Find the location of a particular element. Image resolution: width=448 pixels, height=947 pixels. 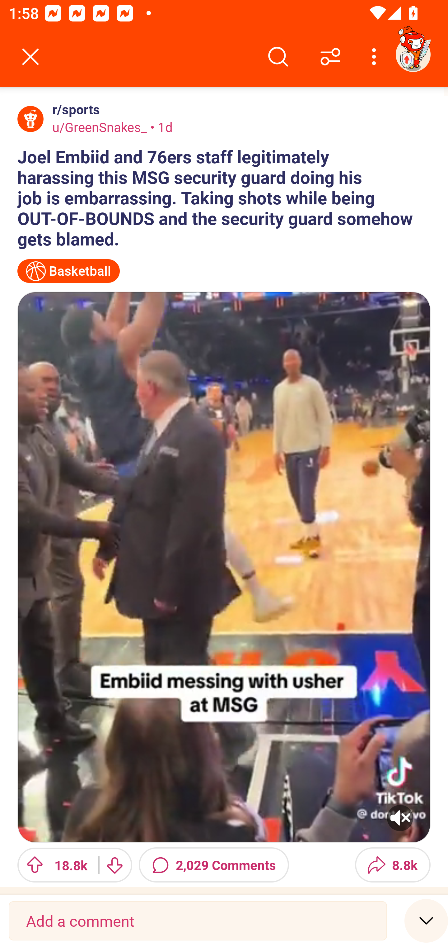

Unmute is located at coordinates (400, 818).